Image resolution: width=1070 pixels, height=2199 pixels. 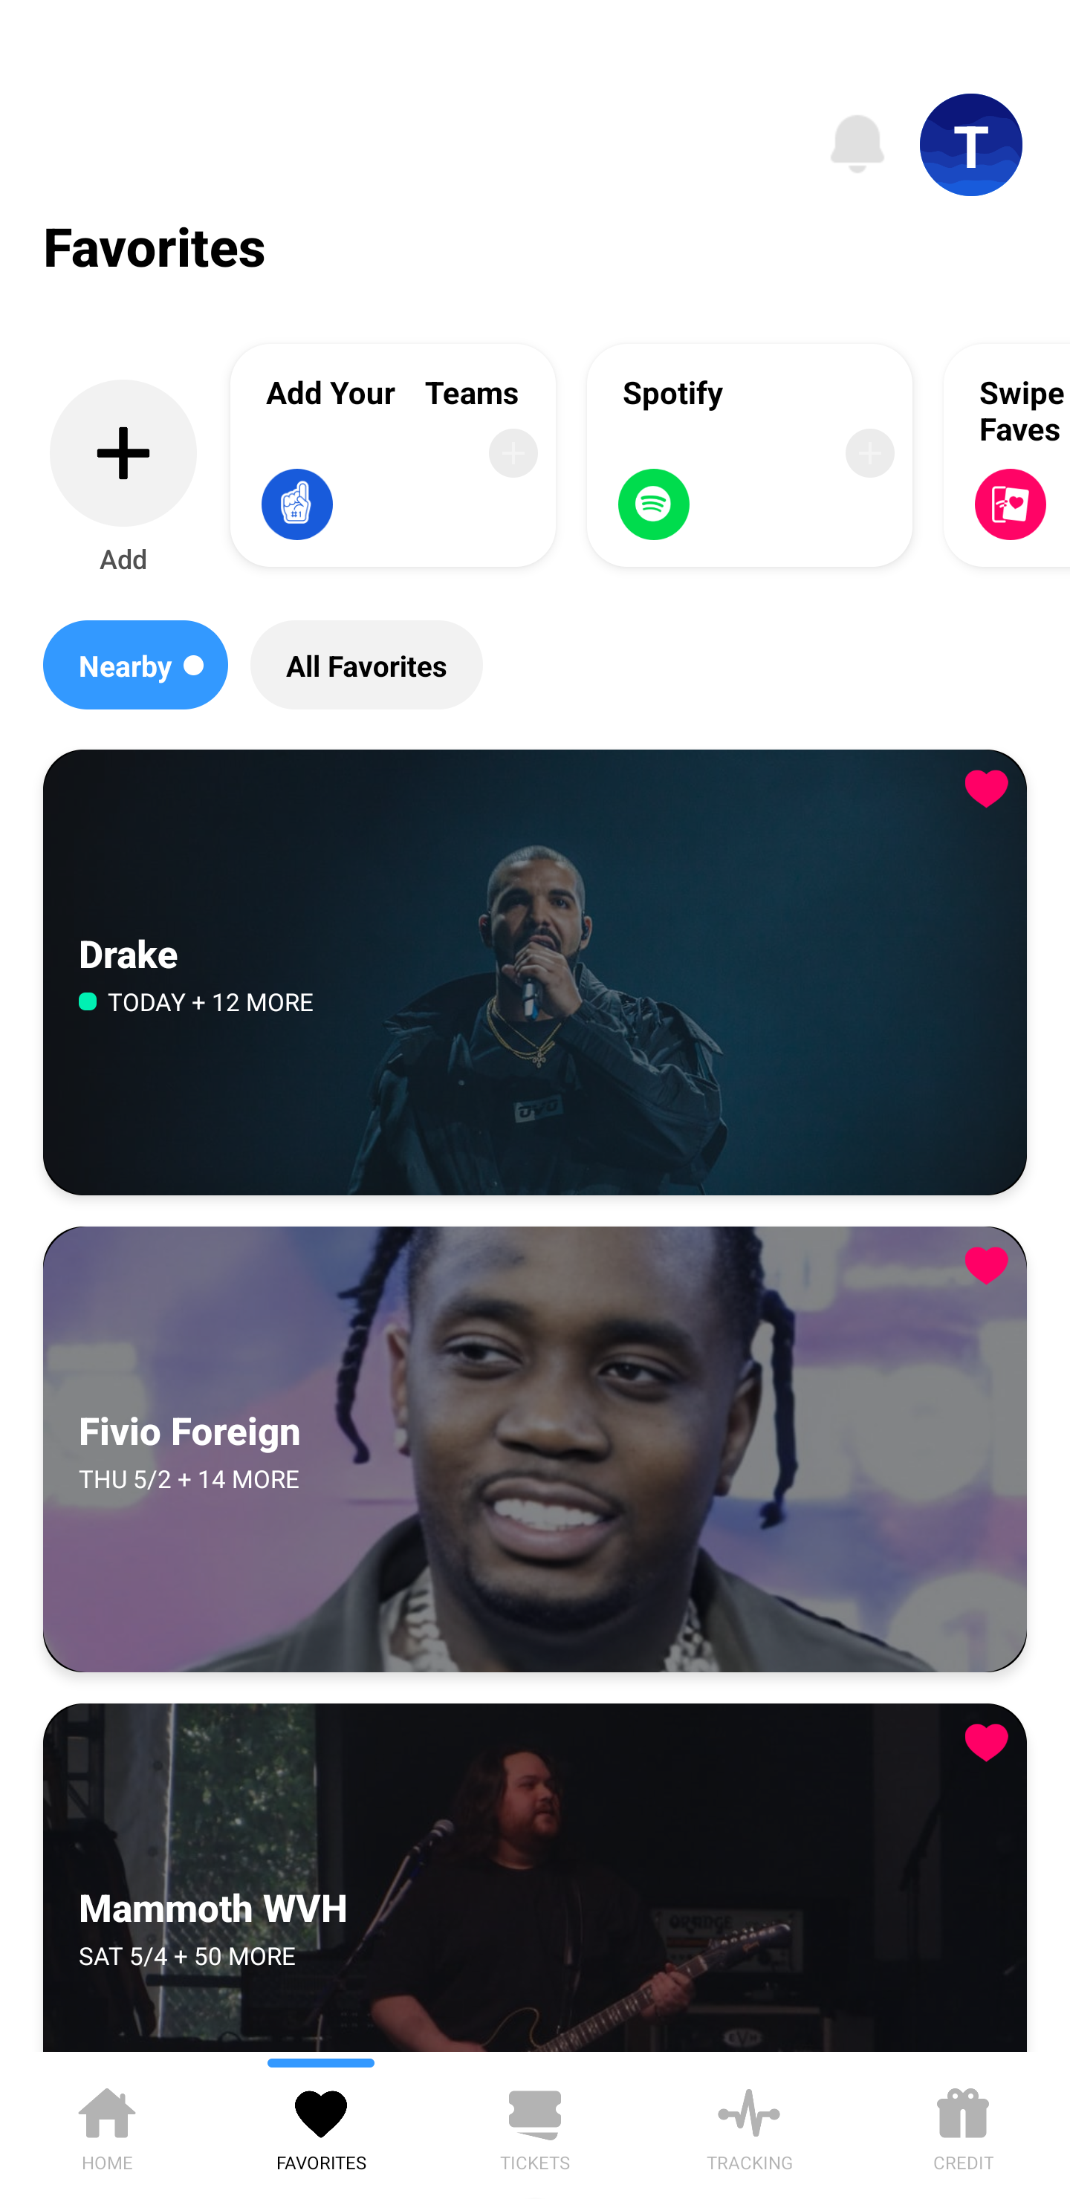 I want to click on T, so click(x=971, y=145).